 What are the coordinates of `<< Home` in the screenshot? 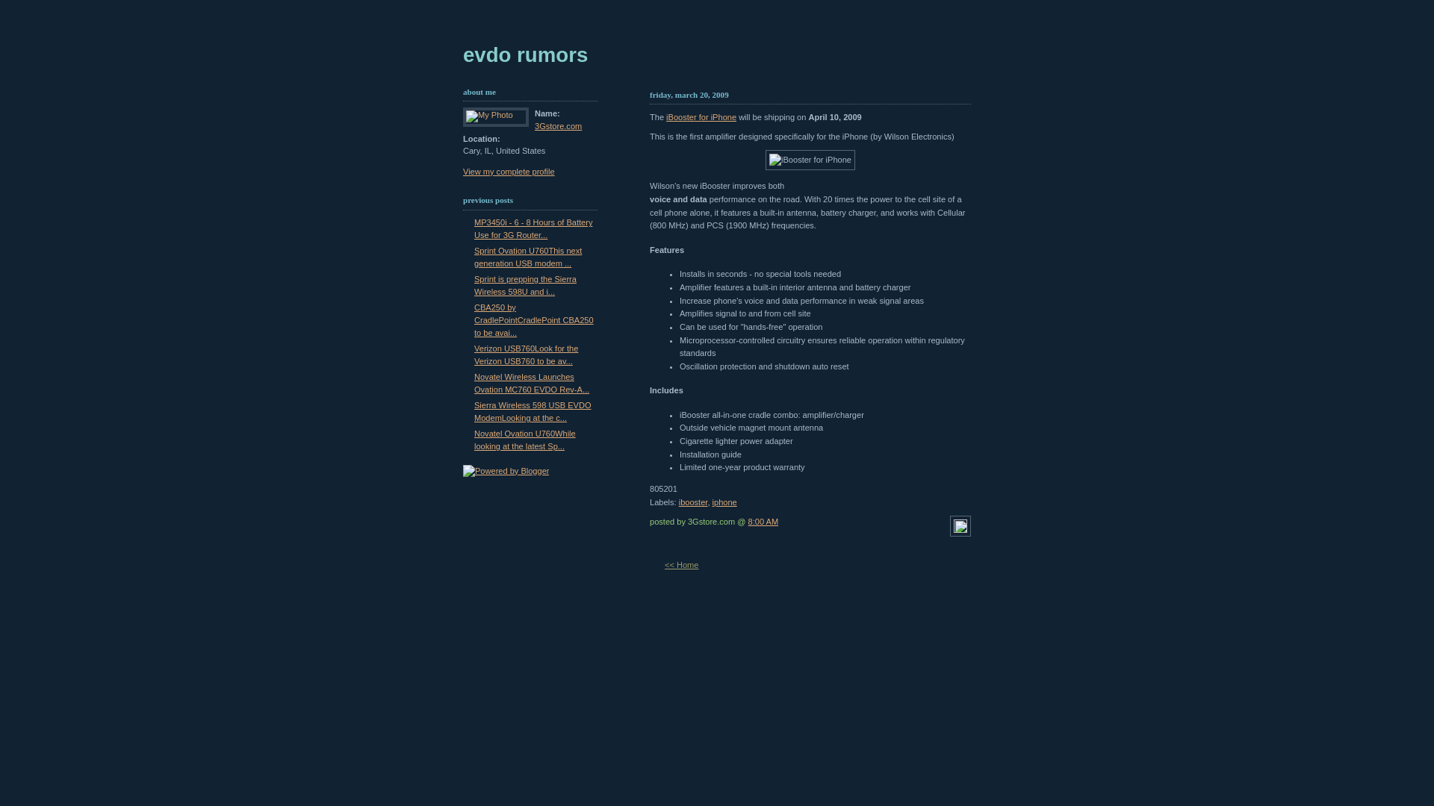 It's located at (681, 565).